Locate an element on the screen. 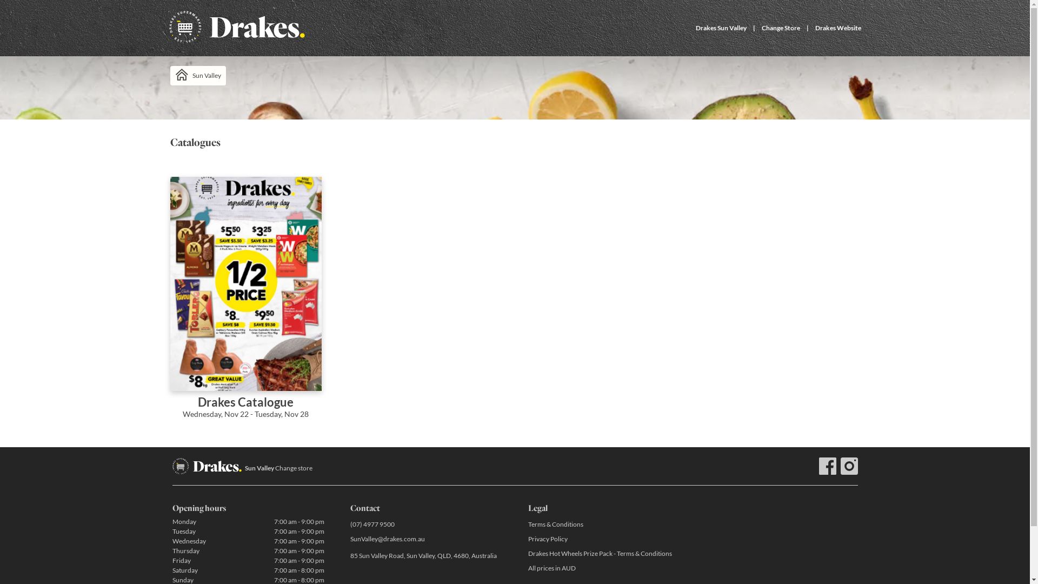 Image resolution: width=1038 pixels, height=584 pixels. Terms & Conditions is located at coordinates (603, 525).